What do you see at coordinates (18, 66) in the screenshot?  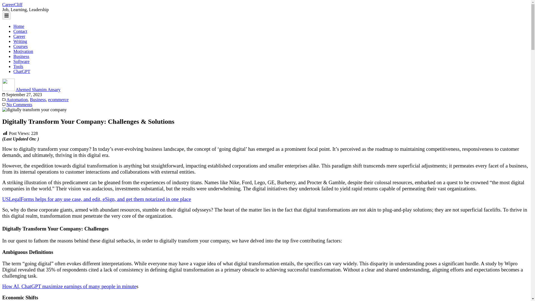 I see `Tools` at bounding box center [18, 66].